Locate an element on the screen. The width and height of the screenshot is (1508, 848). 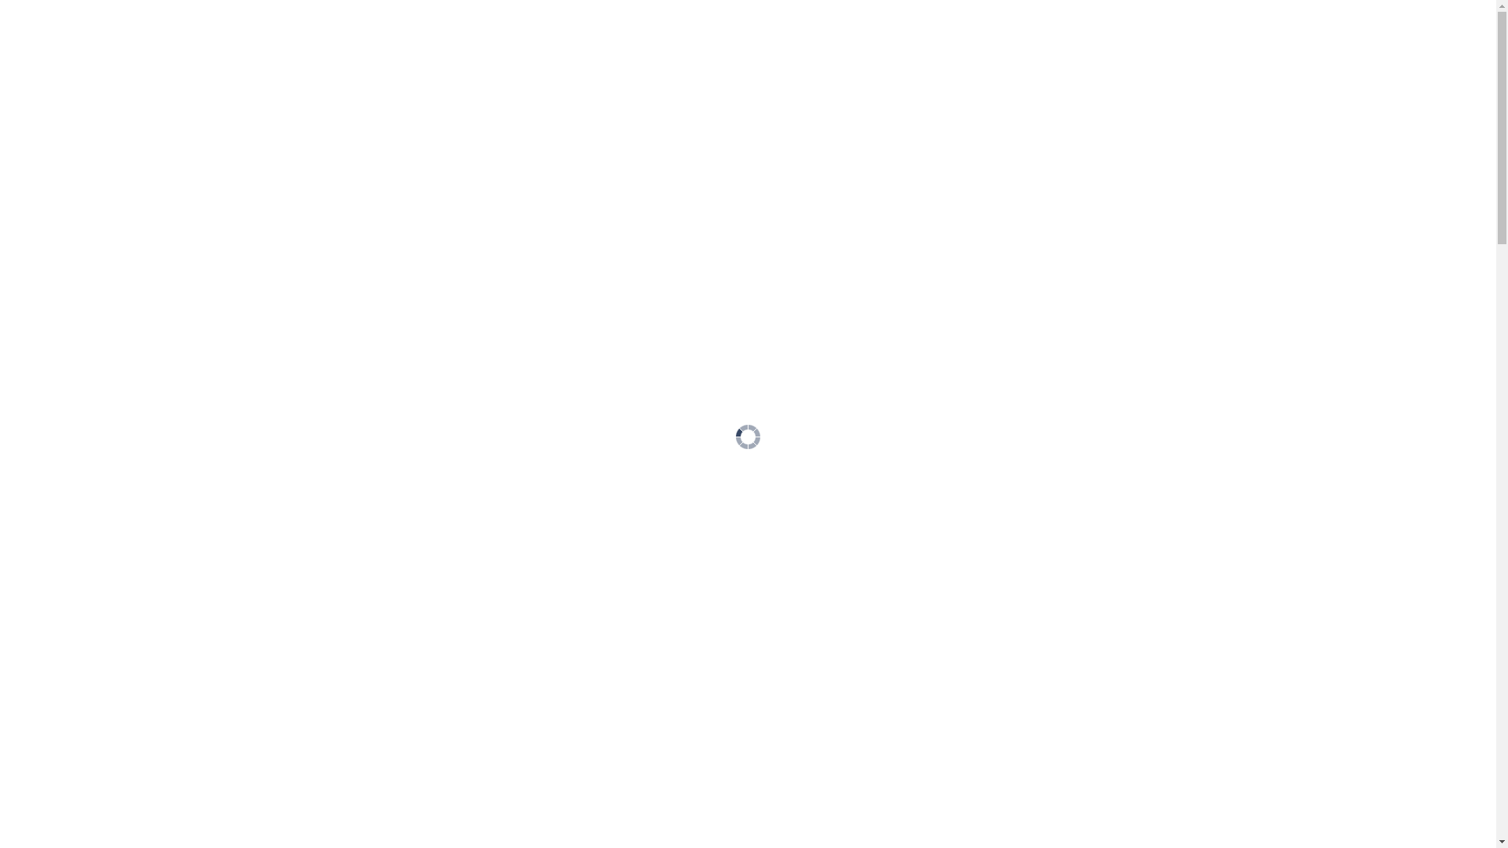
home is located at coordinates (49, 186).